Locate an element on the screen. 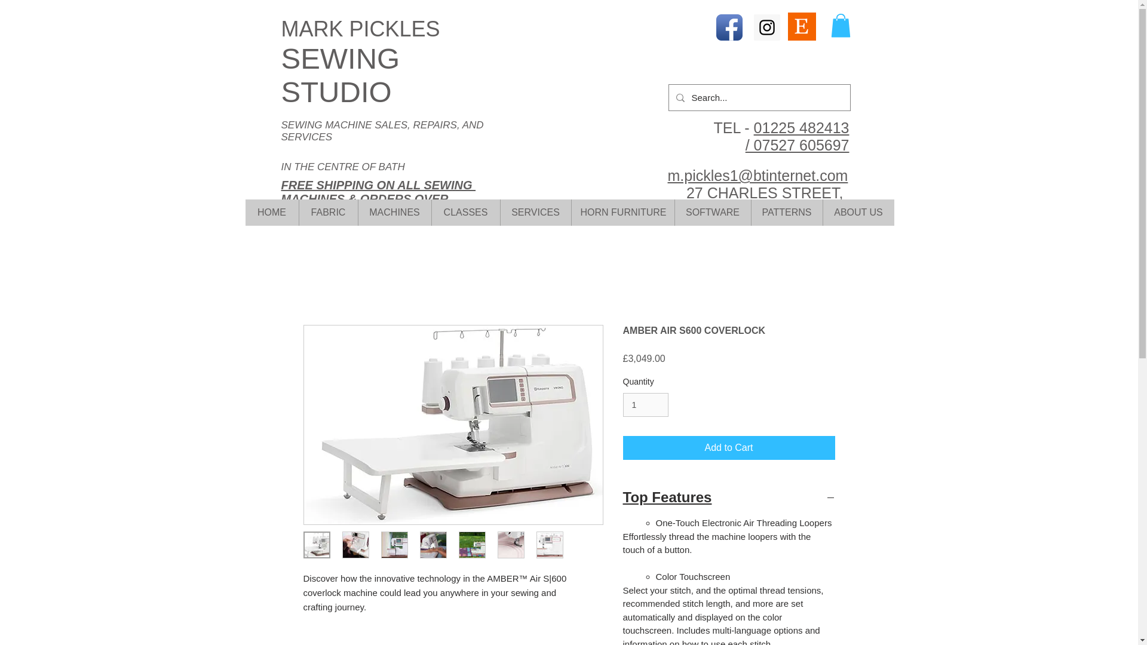  Add to Cart is located at coordinates (729, 448).